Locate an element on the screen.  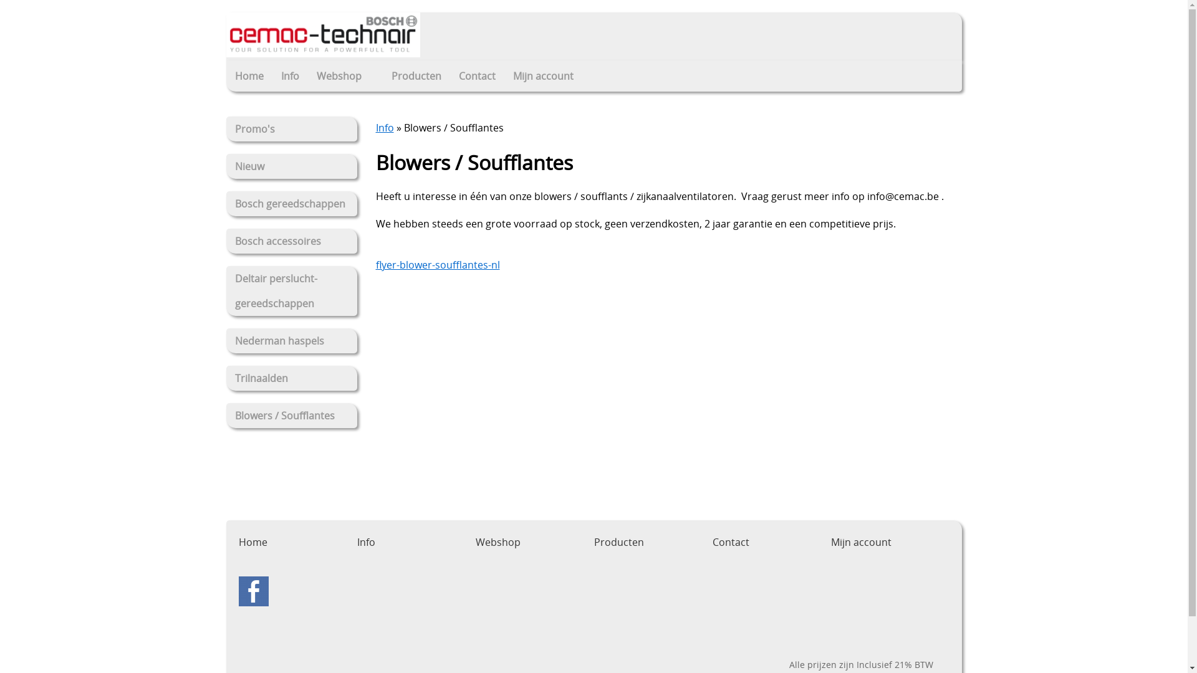
Contact is located at coordinates (731, 542).